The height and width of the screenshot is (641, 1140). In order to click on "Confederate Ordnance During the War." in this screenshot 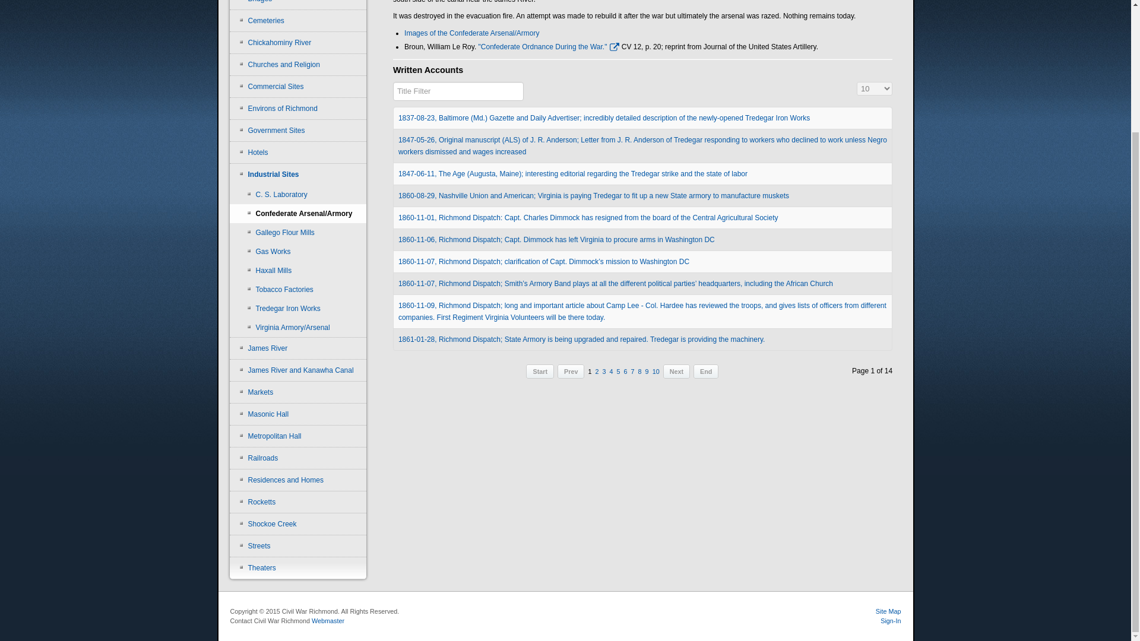, I will do `click(549, 47)`.